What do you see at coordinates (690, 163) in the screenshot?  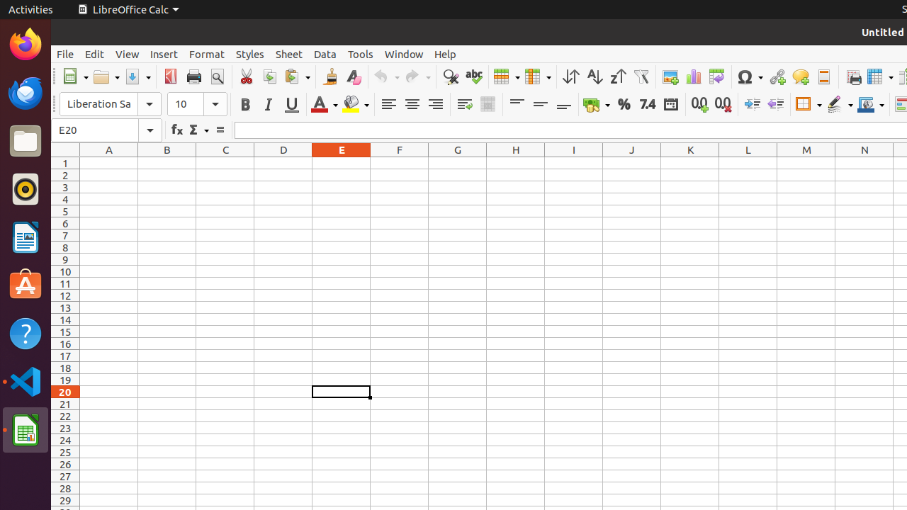 I see `K1` at bounding box center [690, 163].